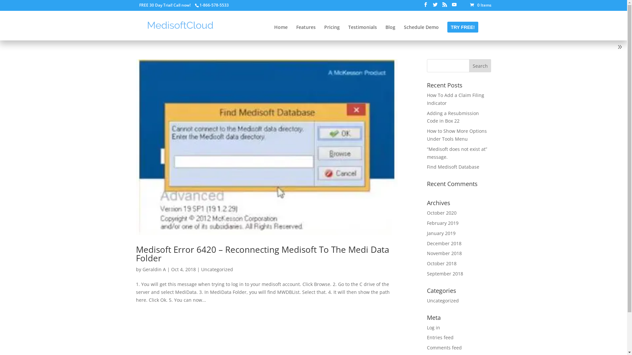 The image size is (632, 355). What do you see at coordinates (390, 33) in the screenshot?
I see `Blog` at bounding box center [390, 33].